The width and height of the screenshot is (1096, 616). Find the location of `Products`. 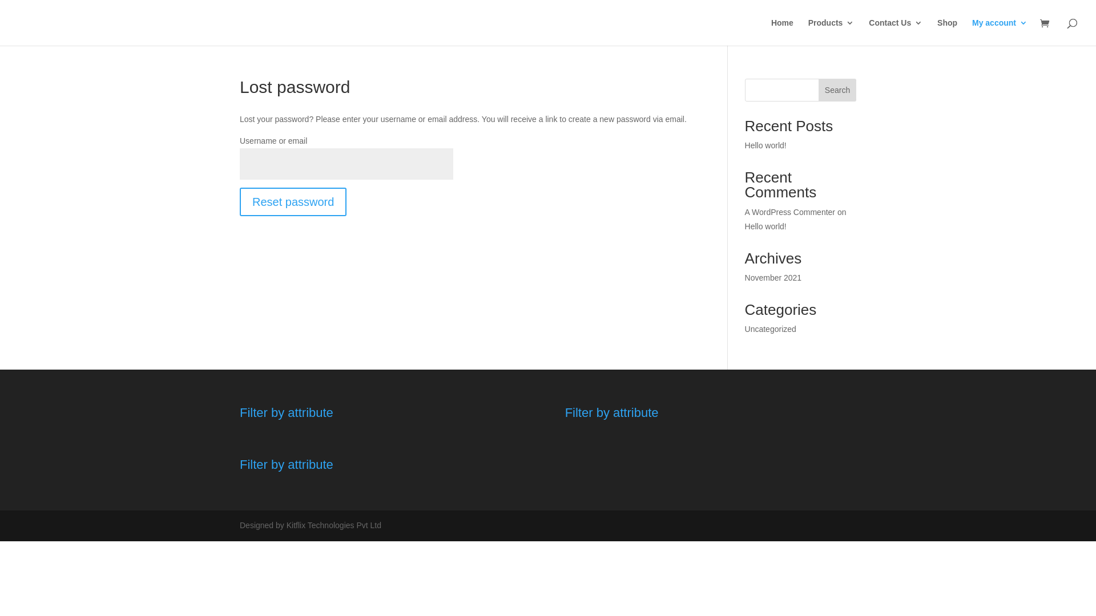

Products is located at coordinates (831, 32).